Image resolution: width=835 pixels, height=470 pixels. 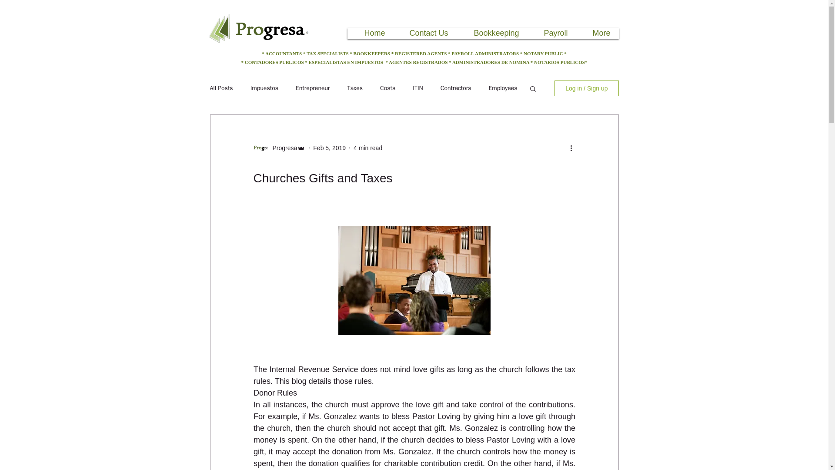 What do you see at coordinates (329, 148) in the screenshot?
I see `Feb 5, 2019` at bounding box center [329, 148].